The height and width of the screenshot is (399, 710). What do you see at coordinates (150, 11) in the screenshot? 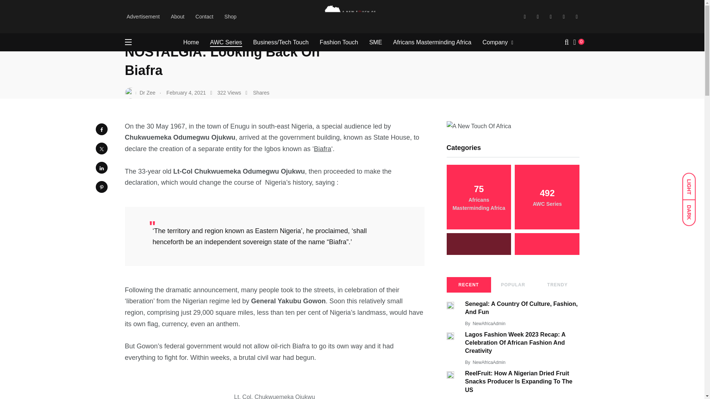
I see `Go to A New Touch Of Africa.` at bounding box center [150, 11].